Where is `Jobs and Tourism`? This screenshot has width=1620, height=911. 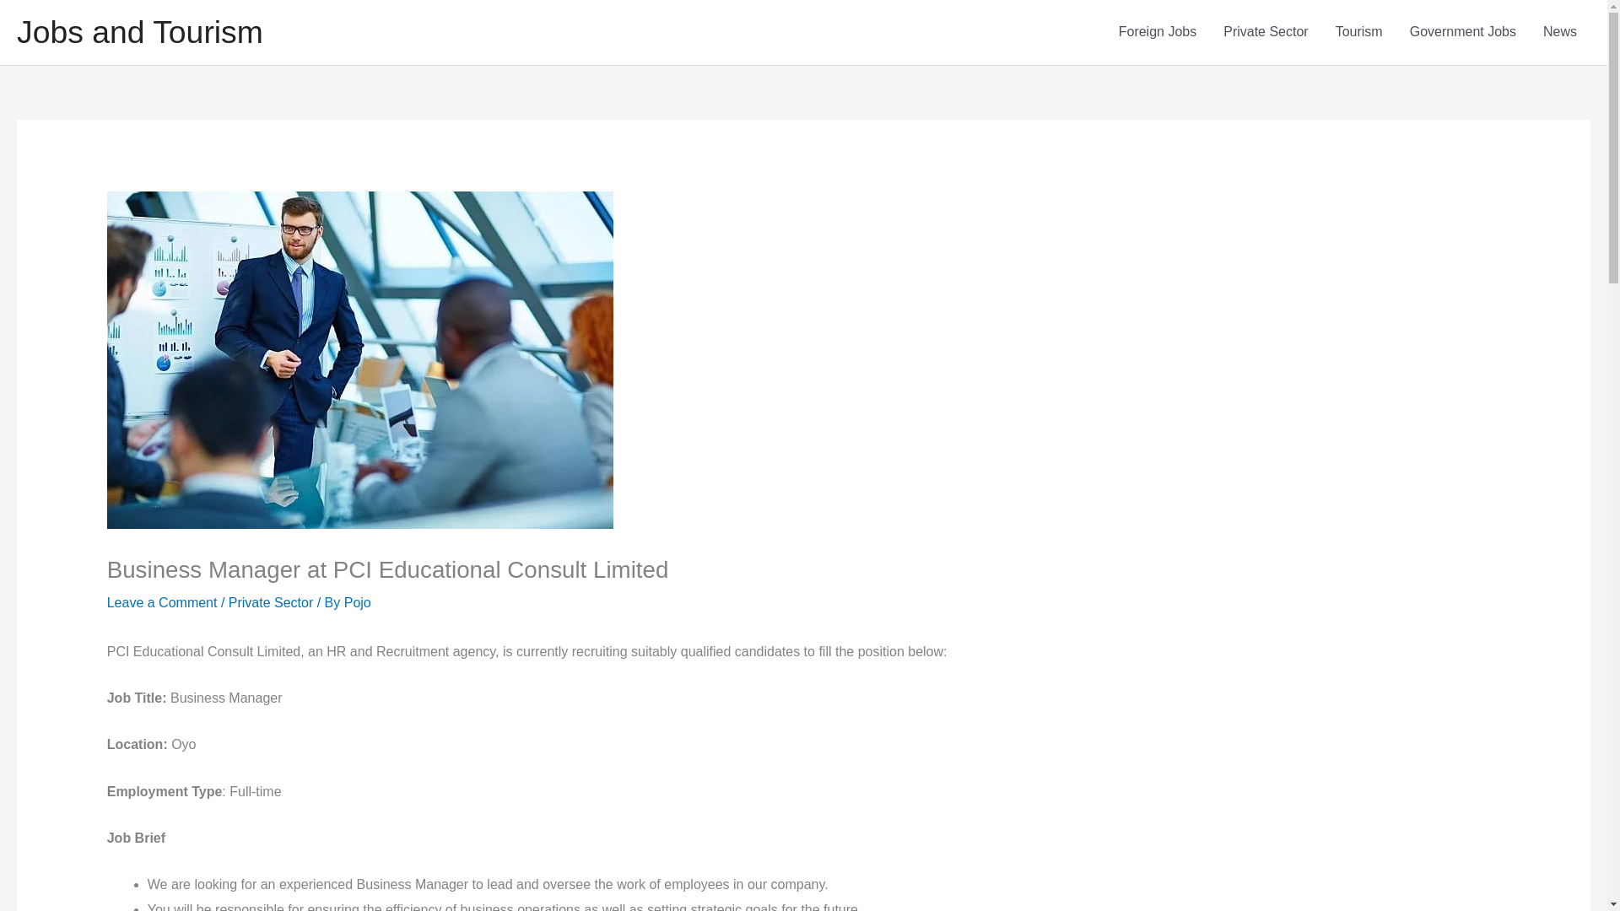
Jobs and Tourism is located at coordinates (139, 32).